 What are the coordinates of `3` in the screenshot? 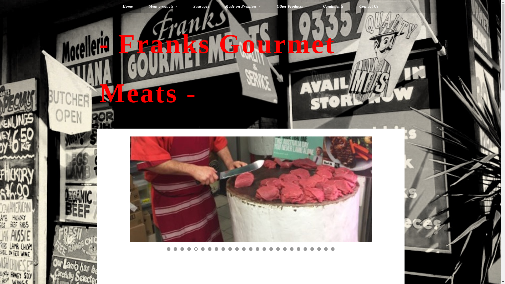 It's located at (182, 249).